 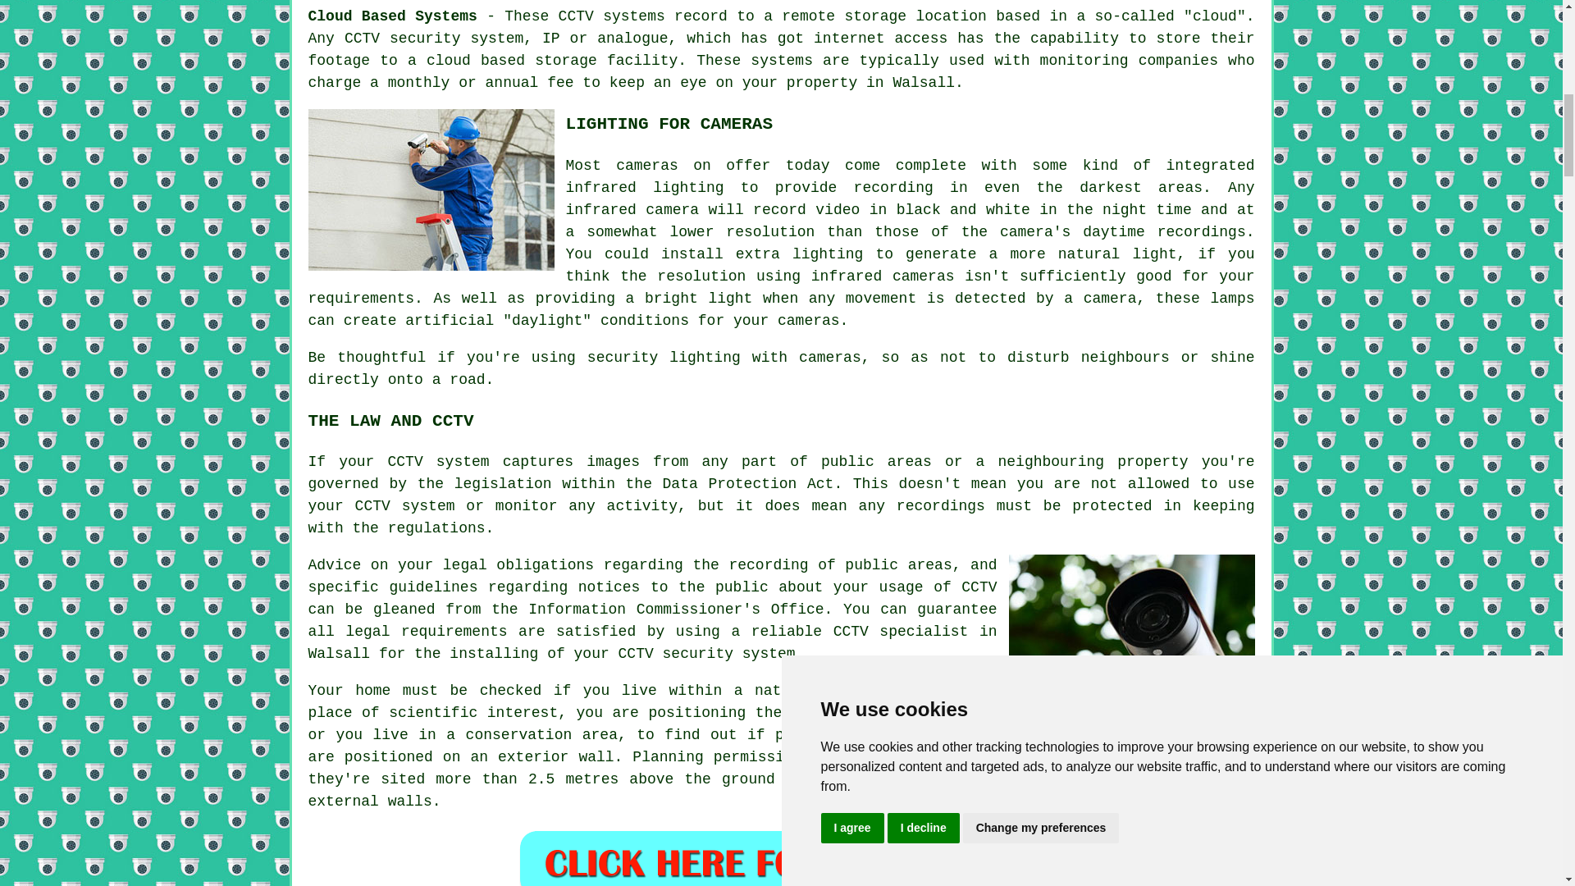 What do you see at coordinates (405, 505) in the screenshot?
I see `CCTV system` at bounding box center [405, 505].